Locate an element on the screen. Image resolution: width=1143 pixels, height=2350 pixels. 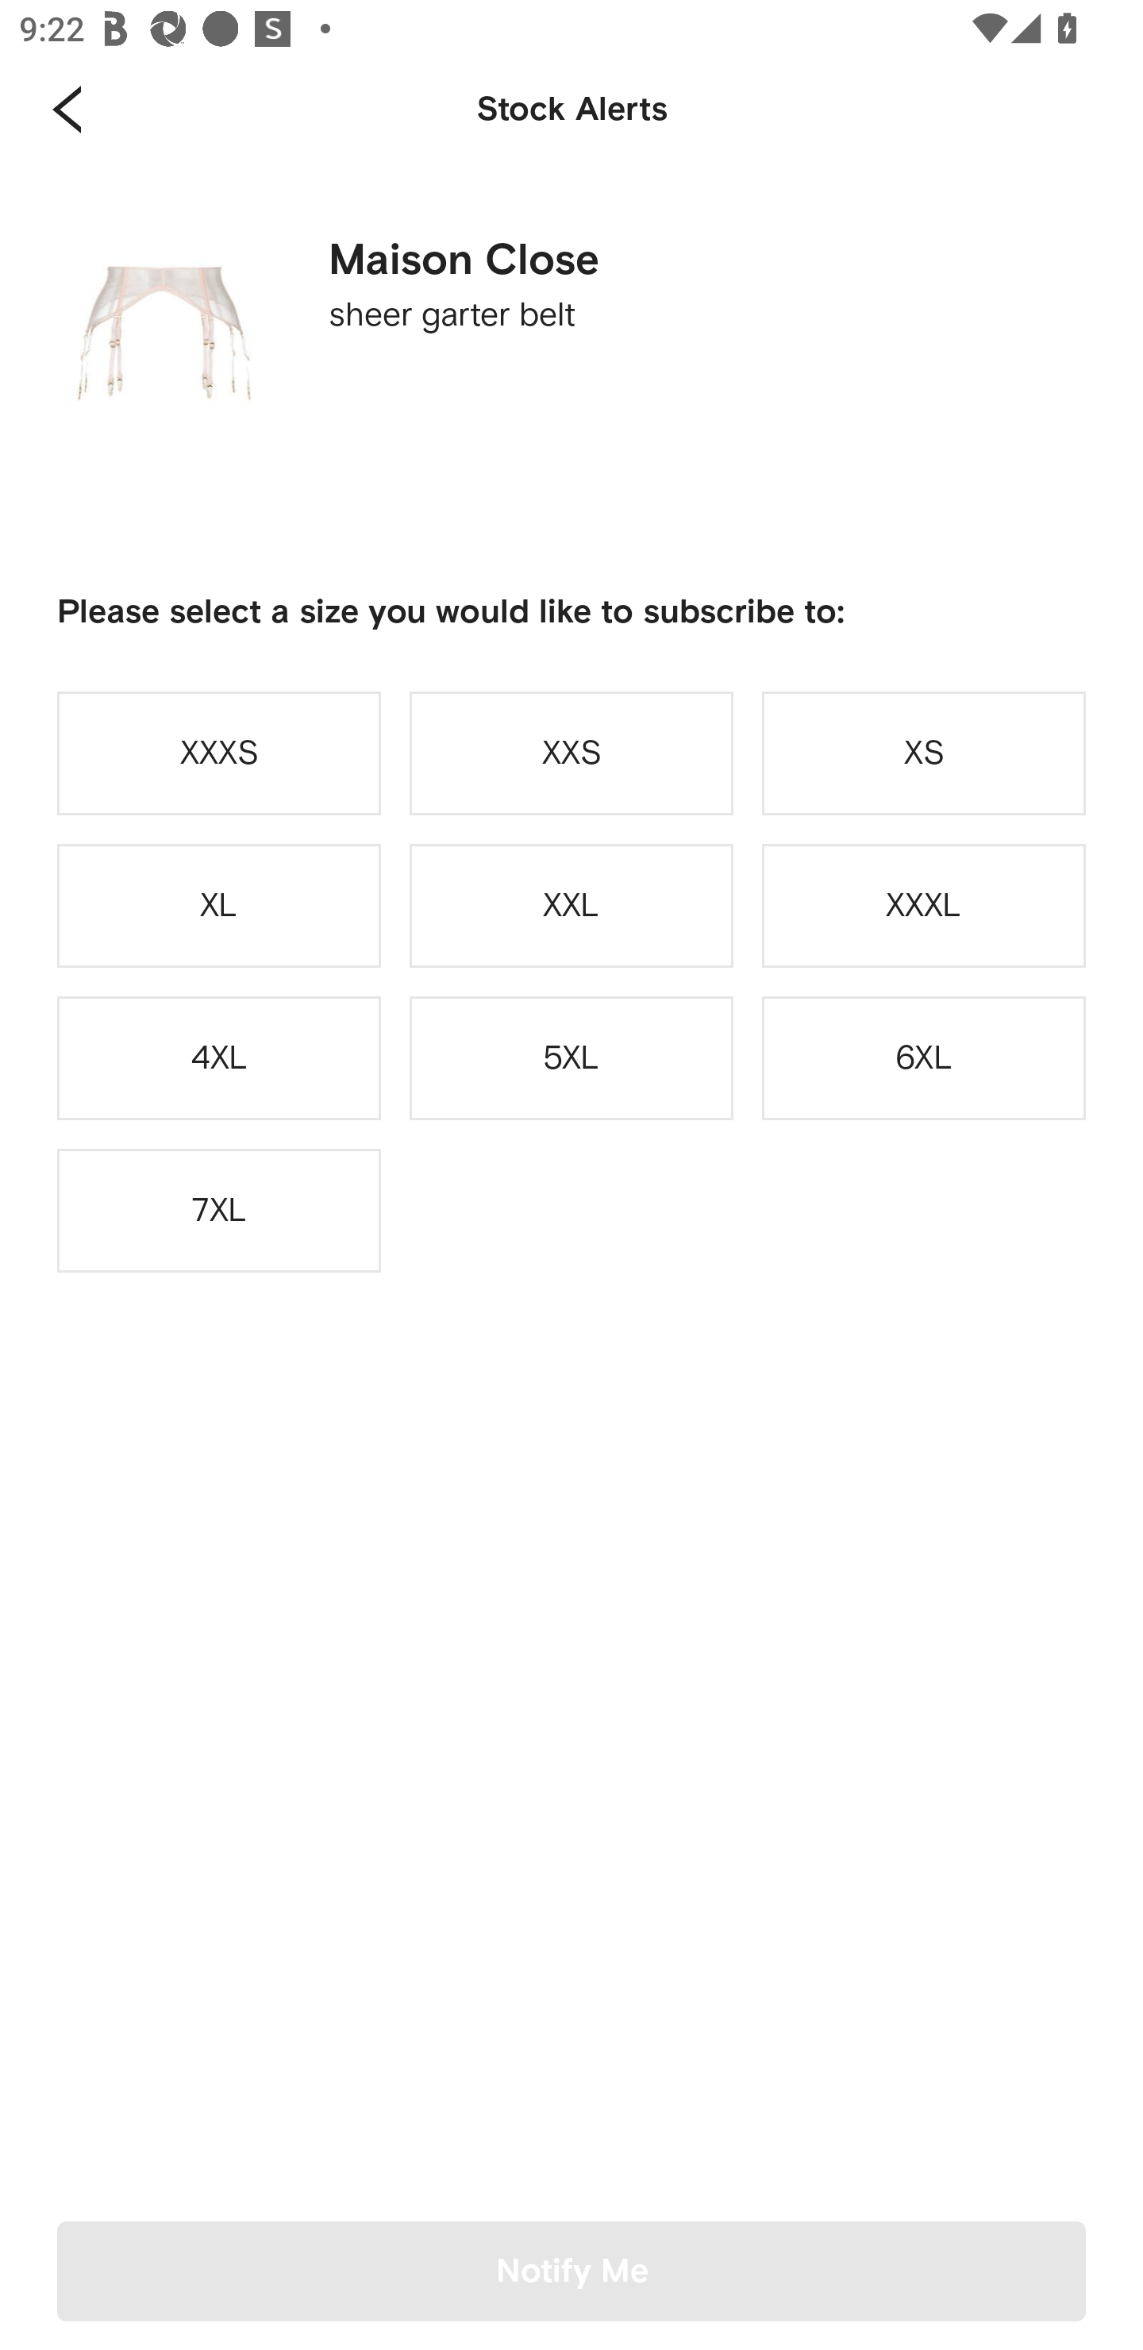
6XL is located at coordinates (924, 1058).